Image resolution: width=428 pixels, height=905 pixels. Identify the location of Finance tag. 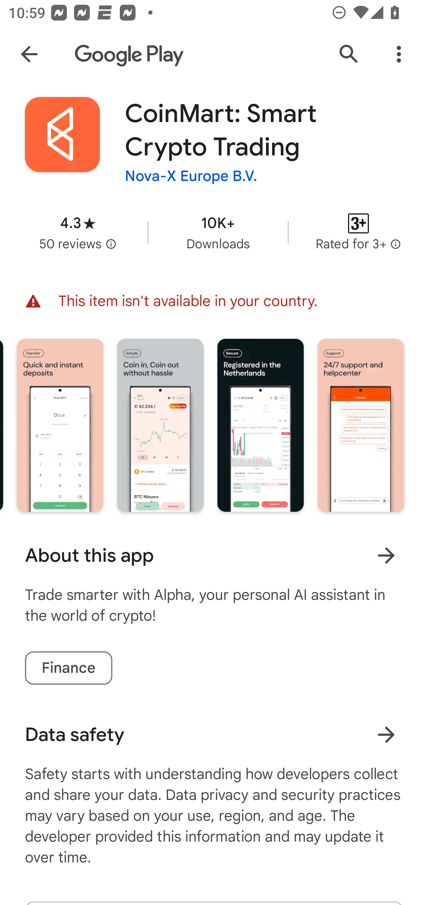
(68, 668).